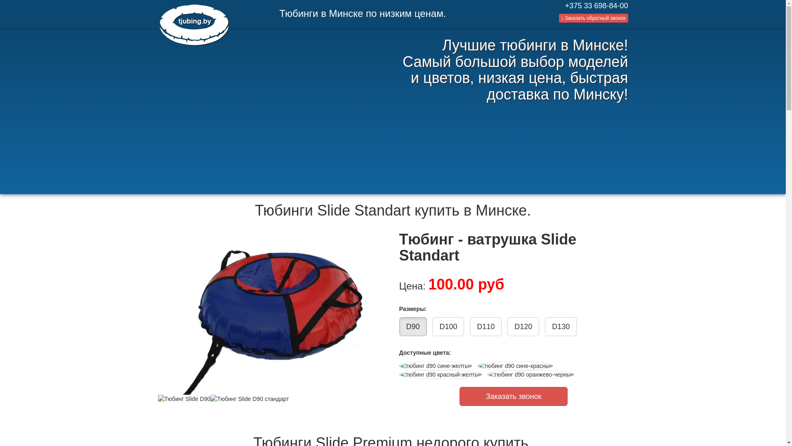 Image resolution: width=792 pixels, height=446 pixels. I want to click on D110, so click(486, 327).